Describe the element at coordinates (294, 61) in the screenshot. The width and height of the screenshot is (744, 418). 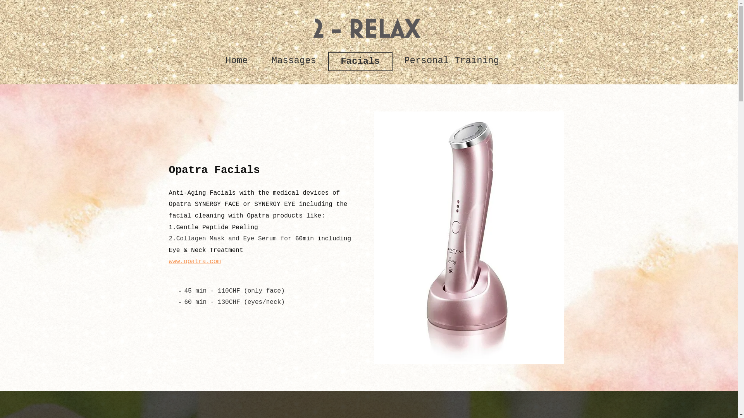
I see `Massages` at that location.